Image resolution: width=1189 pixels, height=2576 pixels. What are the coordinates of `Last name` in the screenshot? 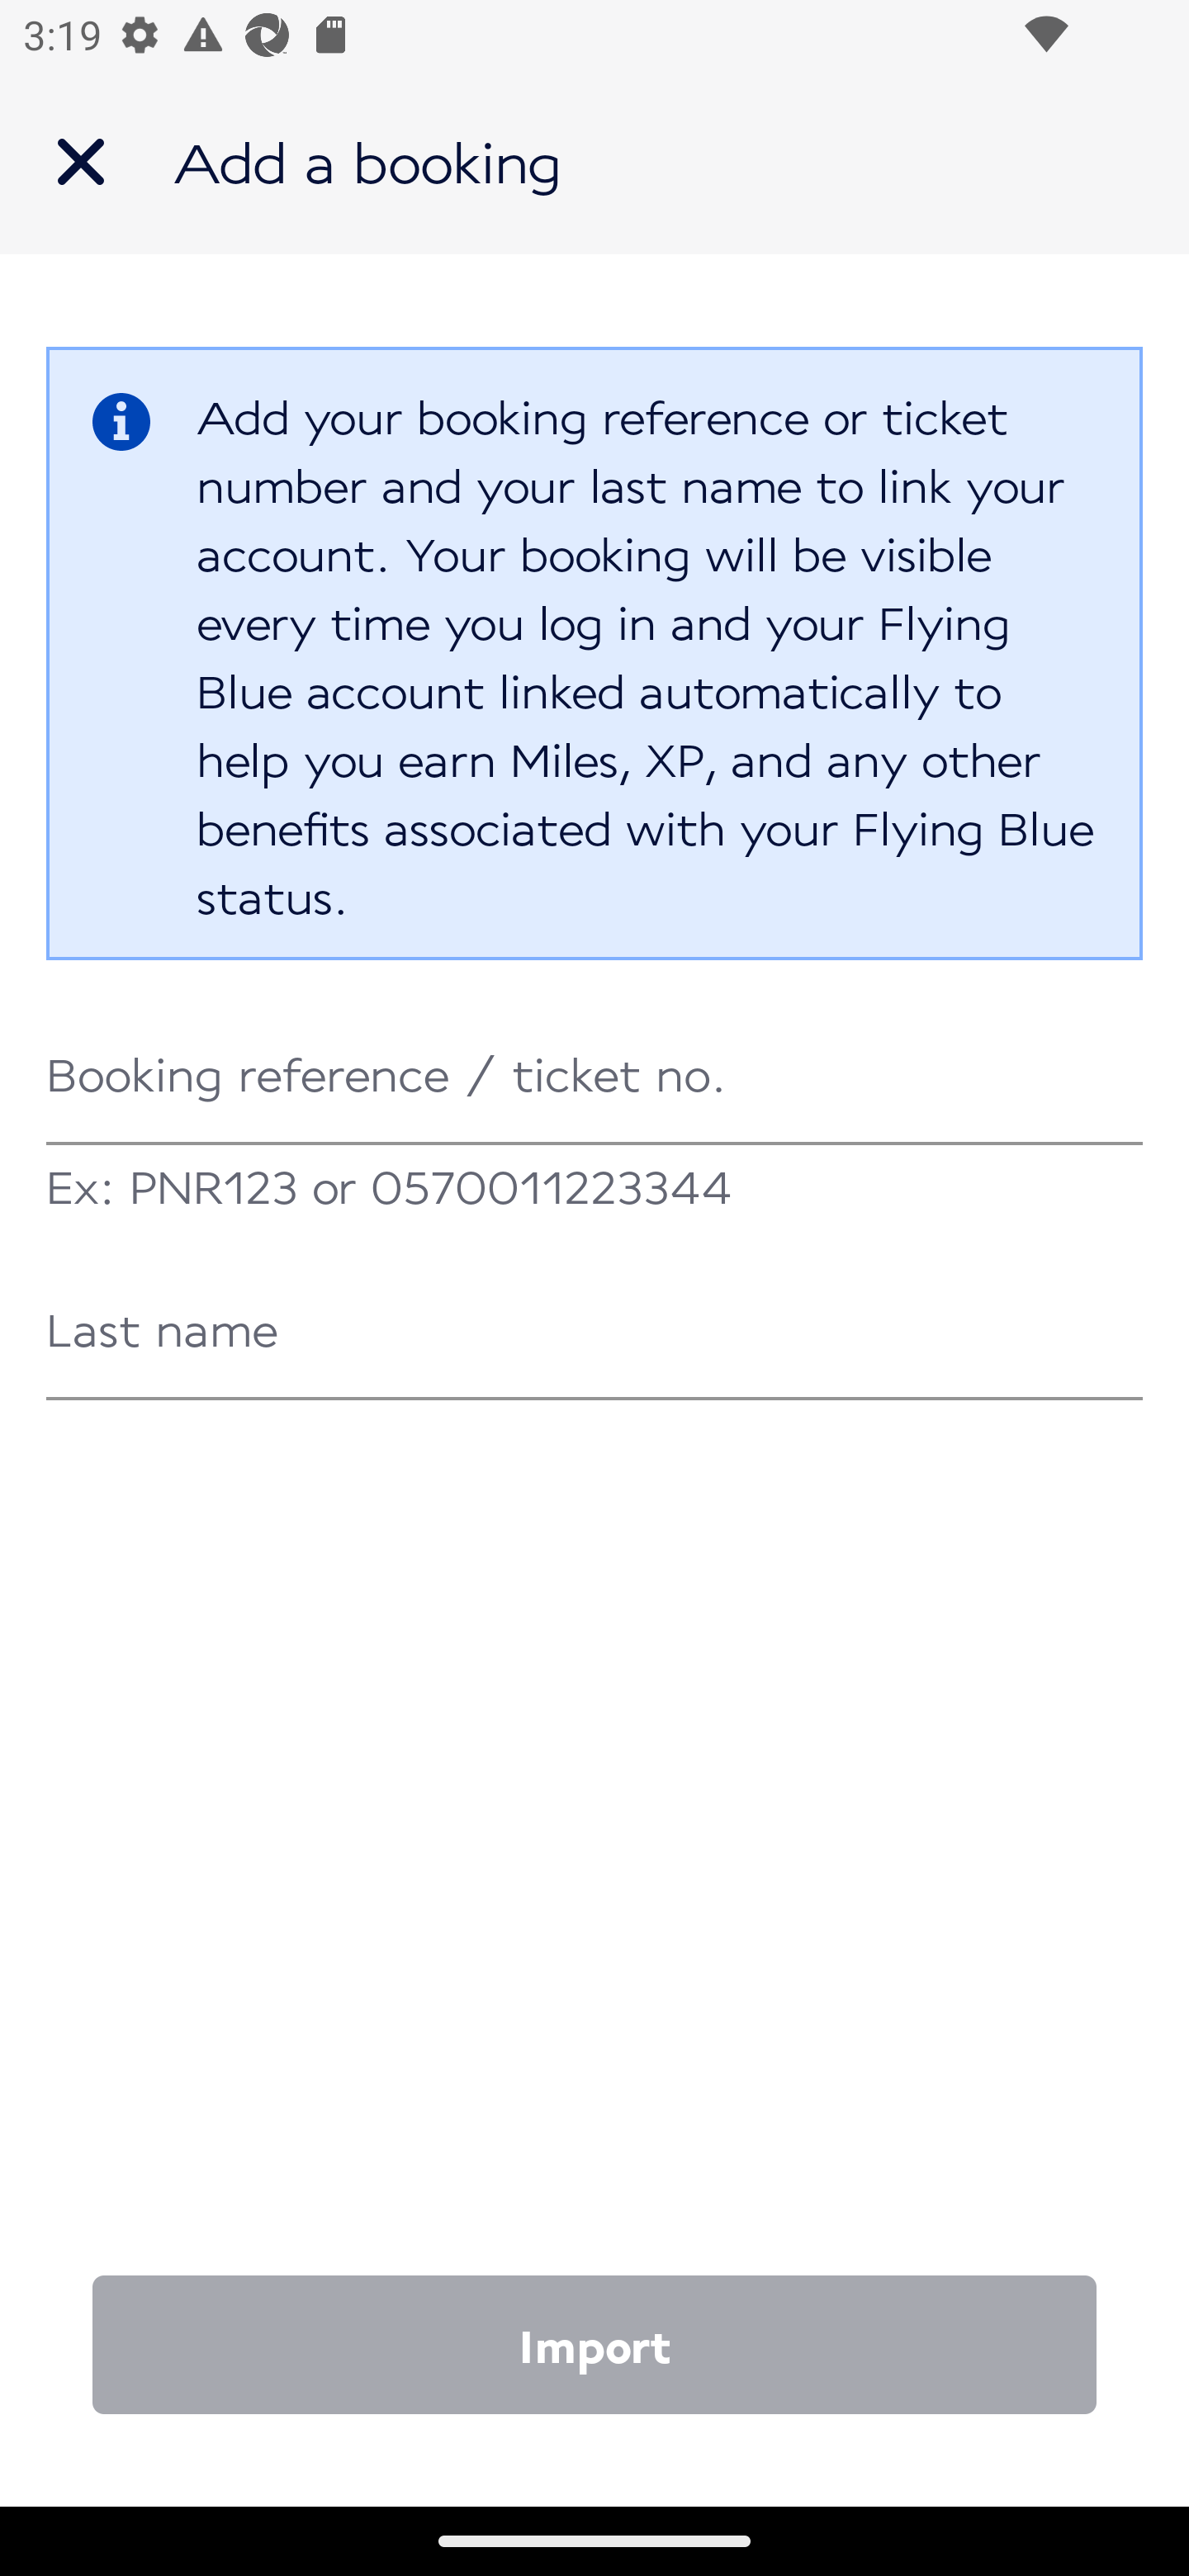 It's located at (594, 1331).